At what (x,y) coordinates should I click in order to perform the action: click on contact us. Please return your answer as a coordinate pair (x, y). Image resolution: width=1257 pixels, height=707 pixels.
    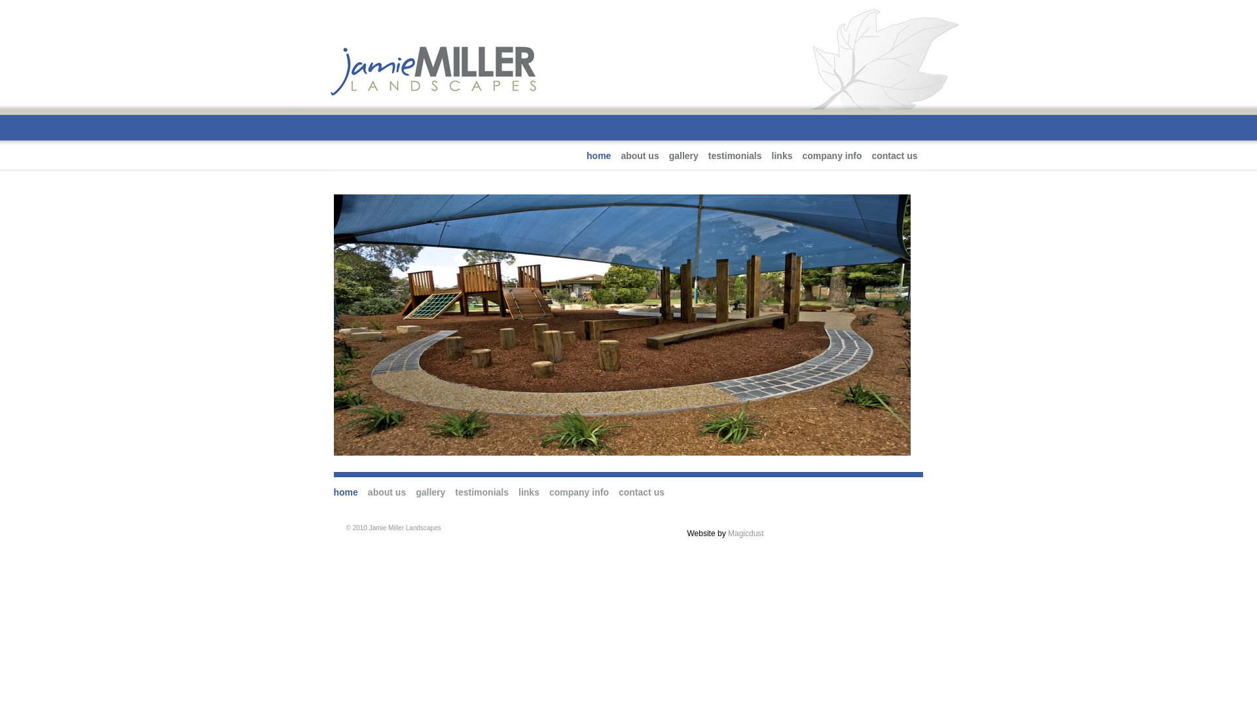
    Looking at the image, I should click on (642, 492).